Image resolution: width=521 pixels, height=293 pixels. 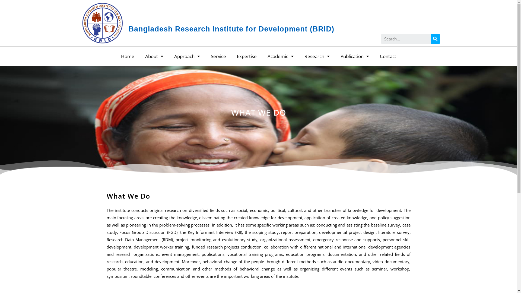 What do you see at coordinates (406, 39) in the screenshot?
I see `Search` at bounding box center [406, 39].